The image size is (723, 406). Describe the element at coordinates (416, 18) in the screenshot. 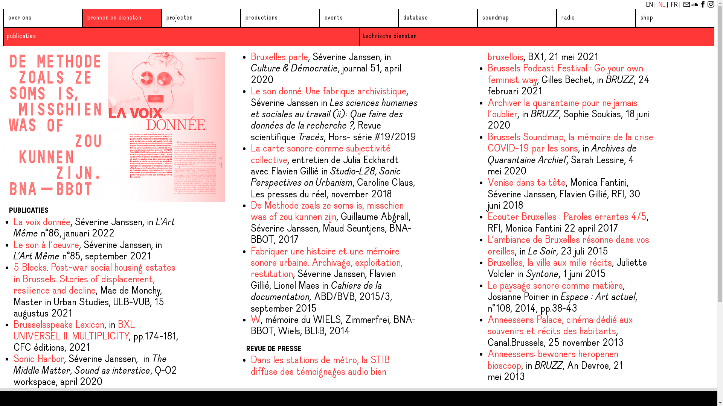

I see `database` at that location.